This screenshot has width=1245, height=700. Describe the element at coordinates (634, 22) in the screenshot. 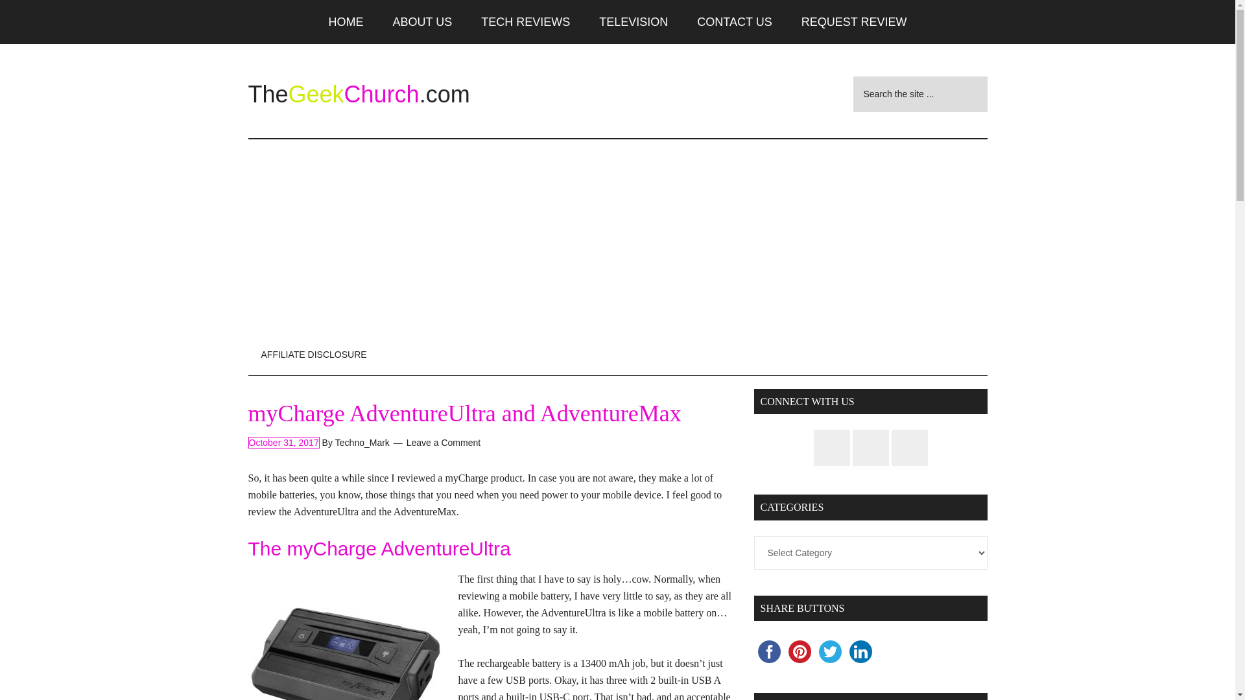

I see `TELEVISION` at that location.